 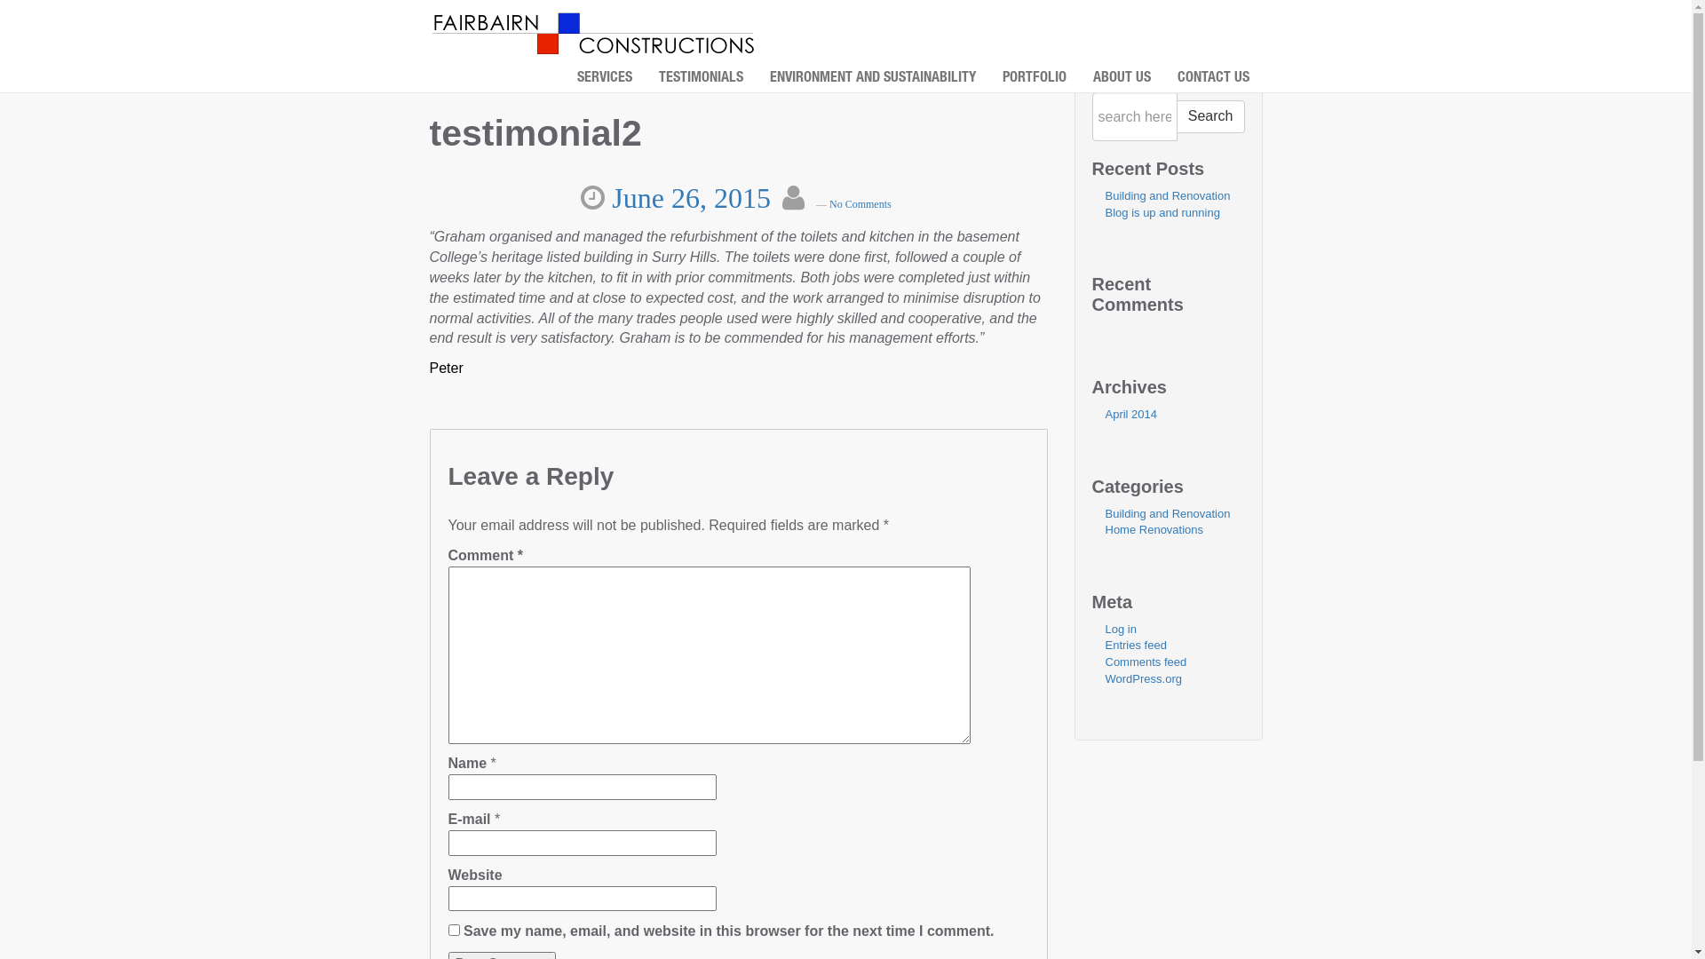 What do you see at coordinates (1167, 204) in the screenshot?
I see `Building and Renovation Blog is up and running` at bounding box center [1167, 204].